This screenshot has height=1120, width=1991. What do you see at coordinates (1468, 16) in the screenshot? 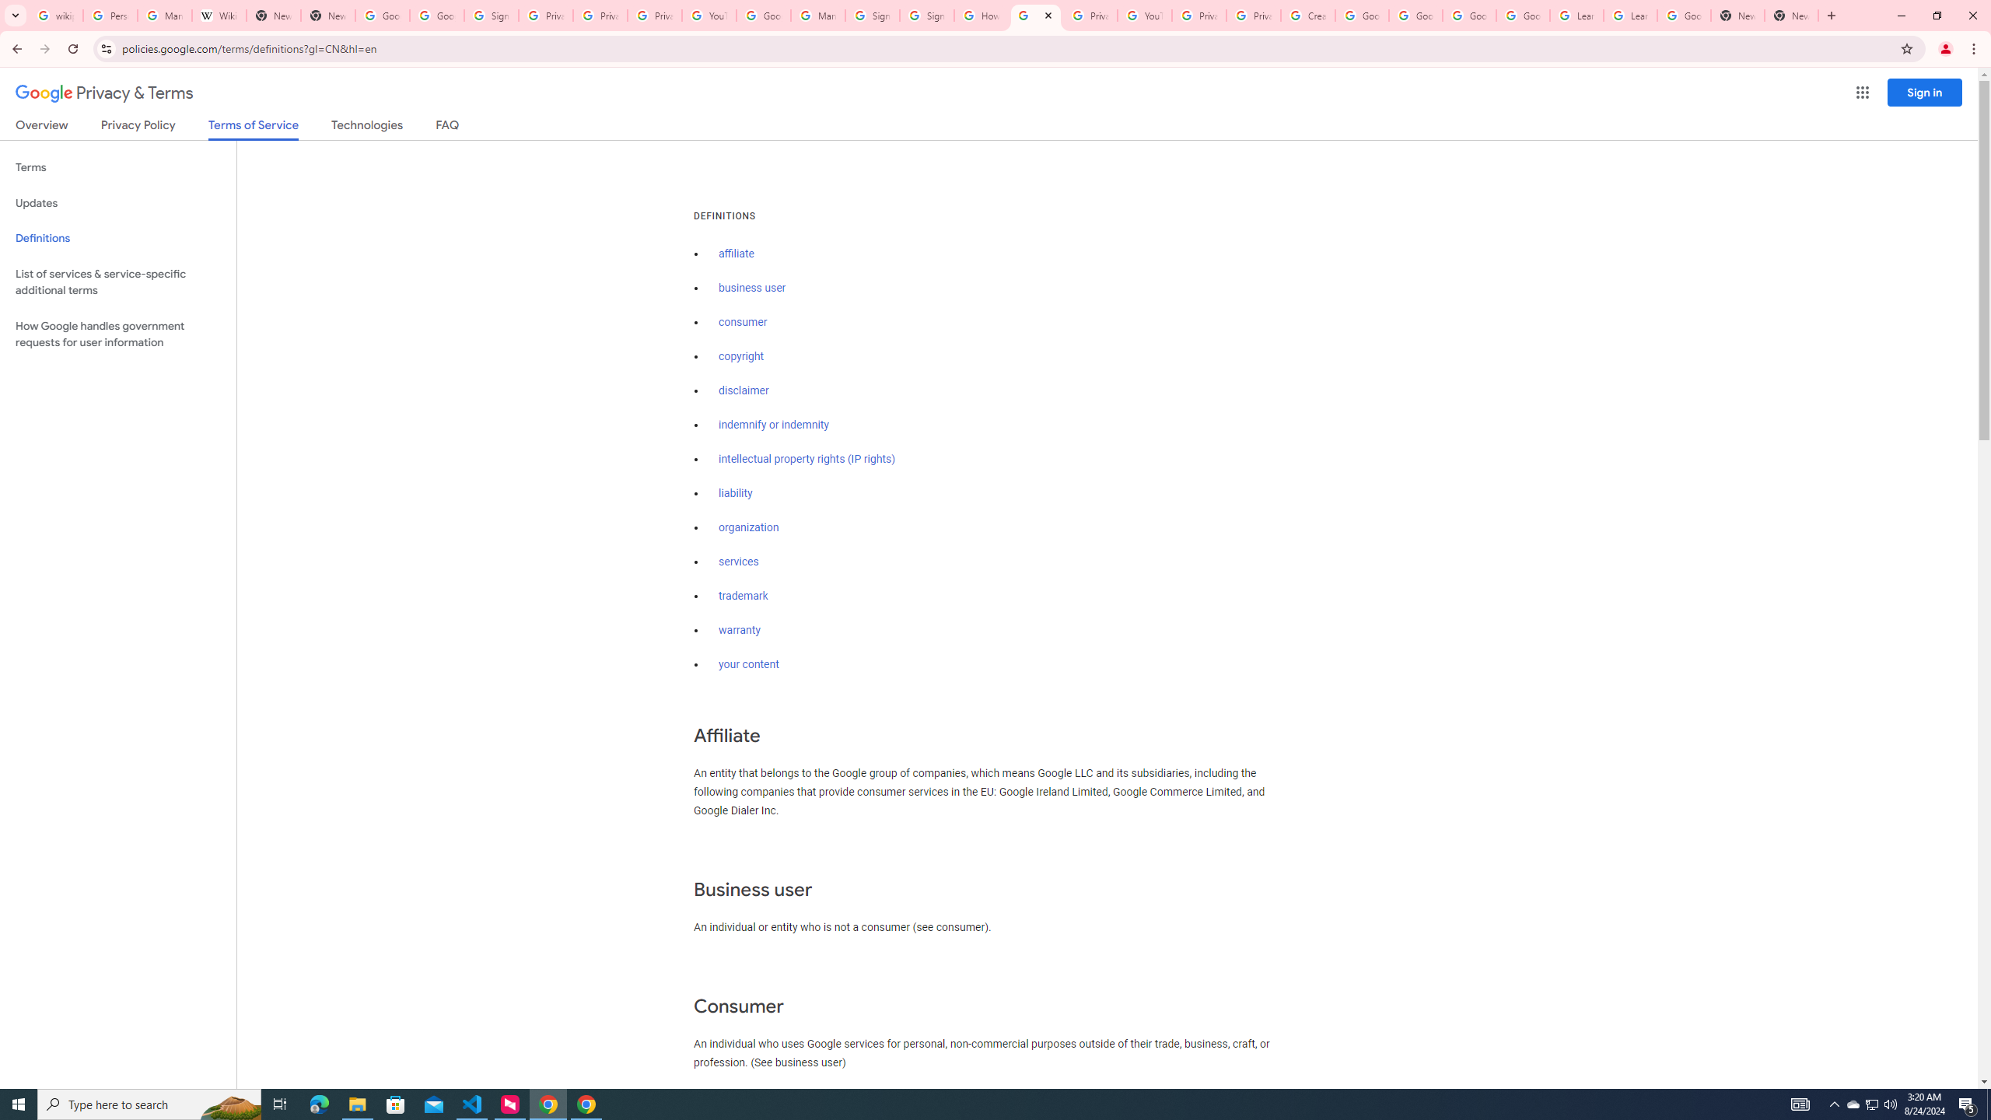
I see `Google Account Help` at bounding box center [1468, 16].